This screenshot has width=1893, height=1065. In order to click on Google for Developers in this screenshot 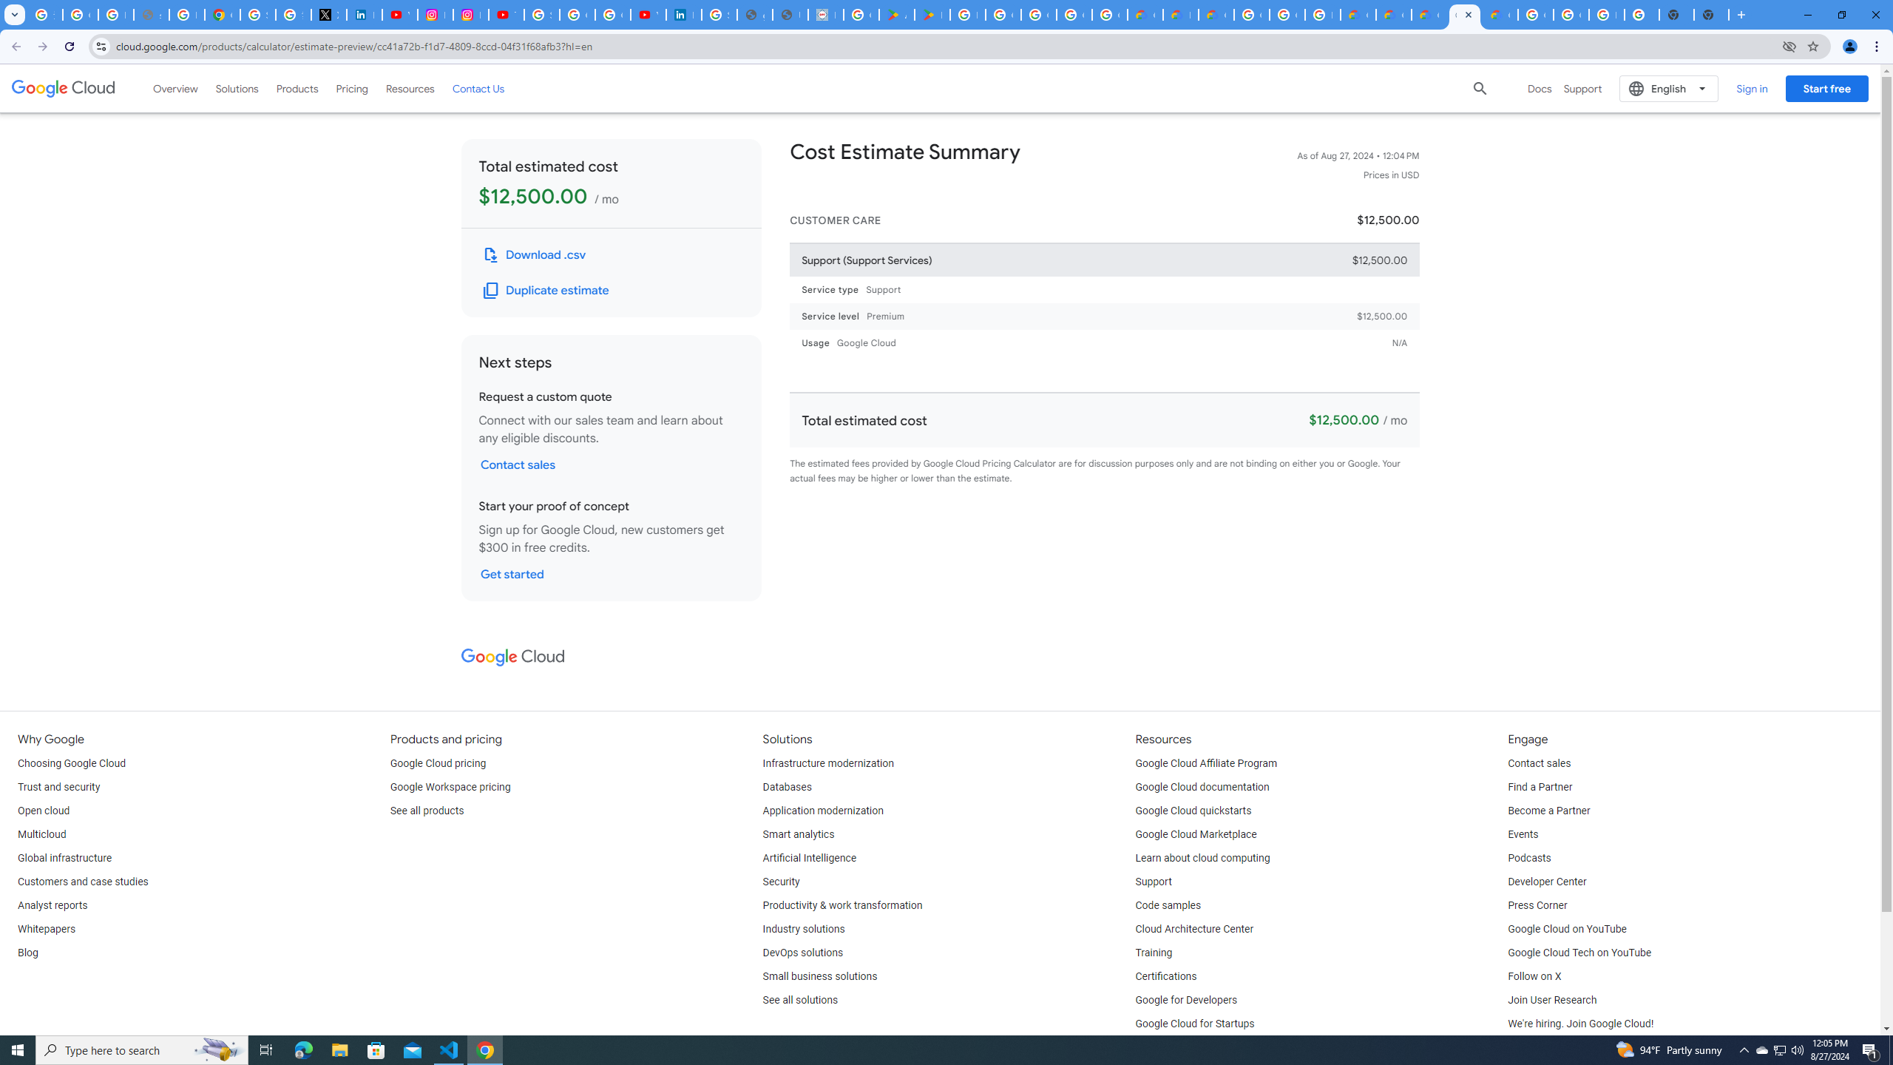, I will do `click(1187, 1000)`.